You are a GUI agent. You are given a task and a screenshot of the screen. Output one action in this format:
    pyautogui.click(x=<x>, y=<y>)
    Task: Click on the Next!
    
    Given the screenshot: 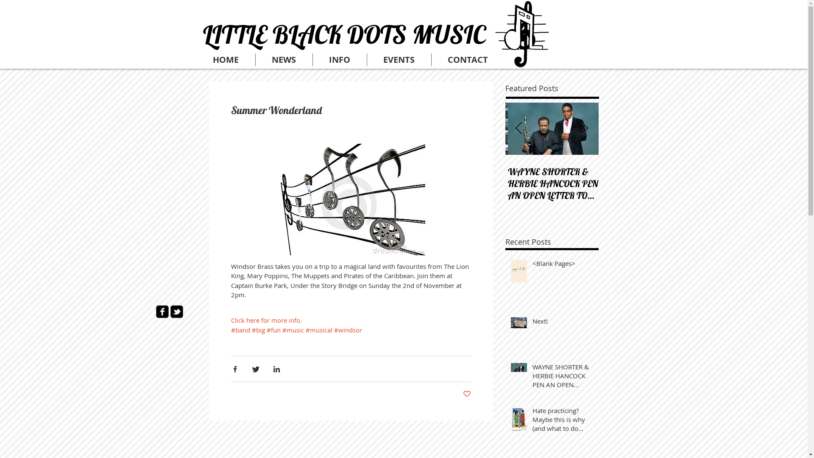 What is the action you would take?
    pyautogui.click(x=552, y=172)
    